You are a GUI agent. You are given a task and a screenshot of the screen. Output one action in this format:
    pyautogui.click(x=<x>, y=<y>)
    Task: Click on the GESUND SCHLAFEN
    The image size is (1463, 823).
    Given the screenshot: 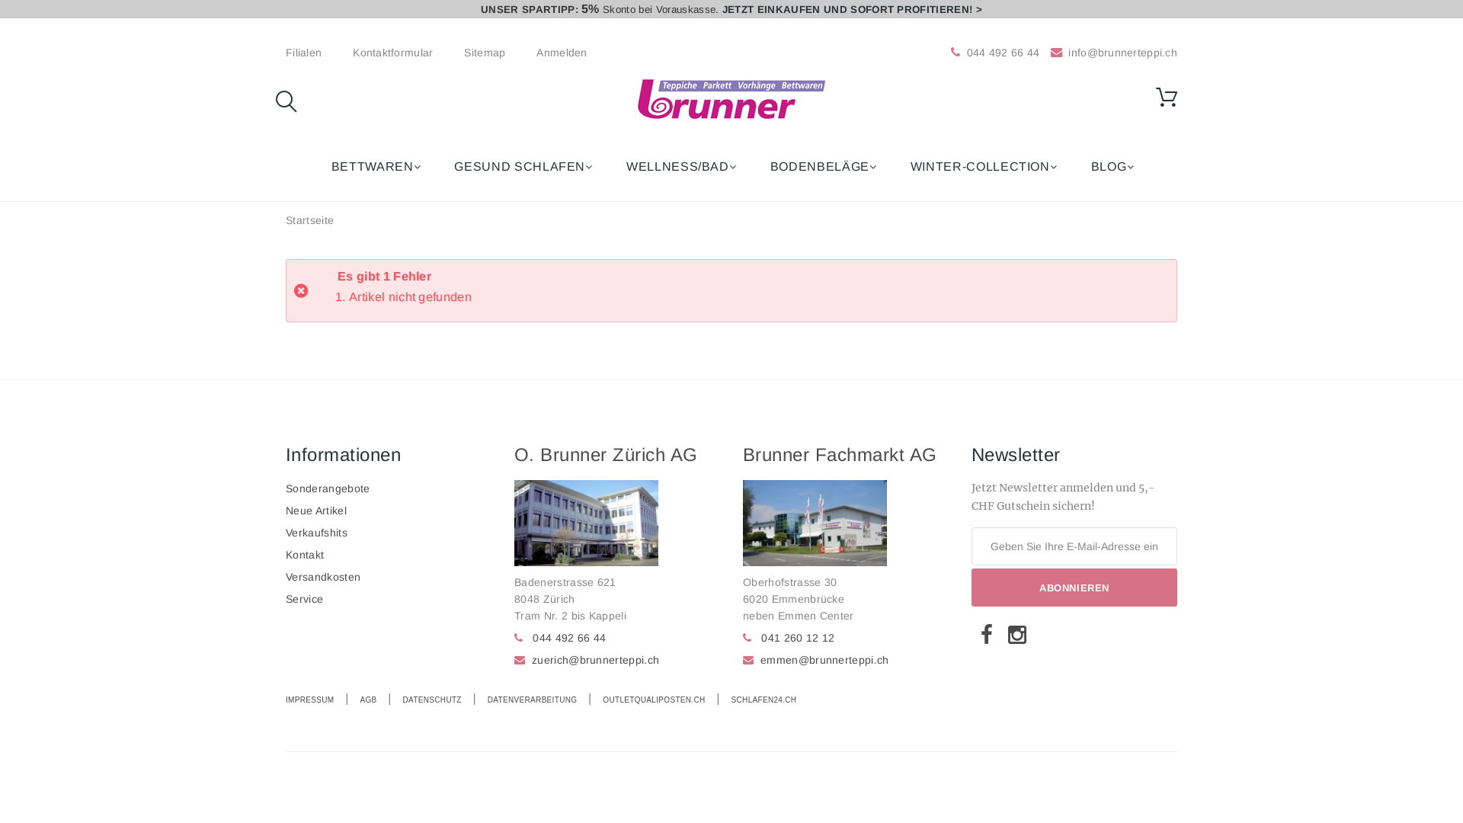 What is the action you would take?
    pyautogui.click(x=523, y=167)
    